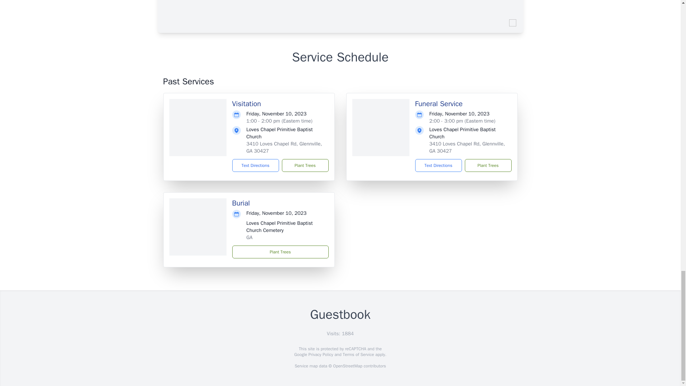  I want to click on GA, so click(249, 237).